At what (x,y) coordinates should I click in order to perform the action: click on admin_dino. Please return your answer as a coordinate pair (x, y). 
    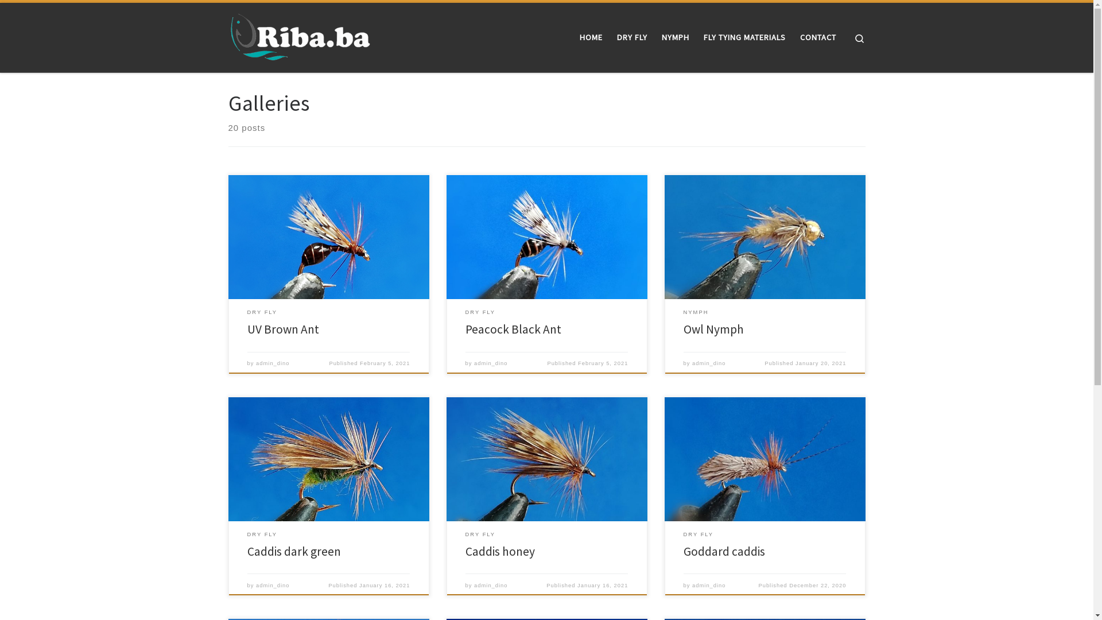
    Looking at the image, I should click on (273, 363).